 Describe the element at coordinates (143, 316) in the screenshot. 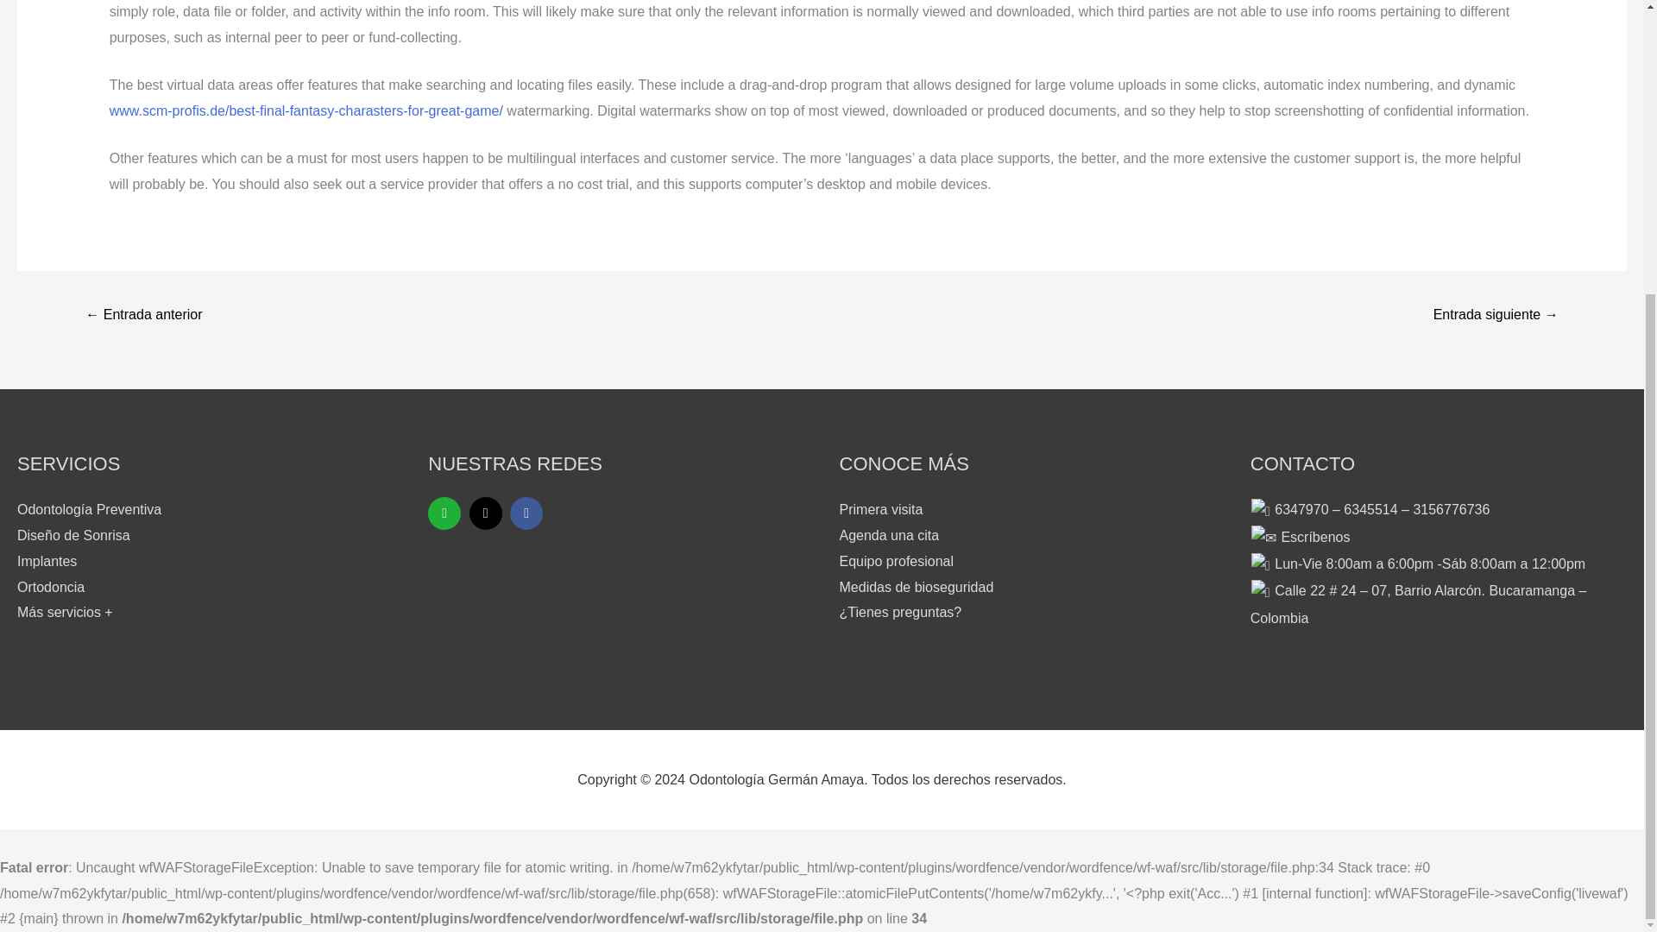

I see `The Best Mobile Anti-virus Software` at that location.